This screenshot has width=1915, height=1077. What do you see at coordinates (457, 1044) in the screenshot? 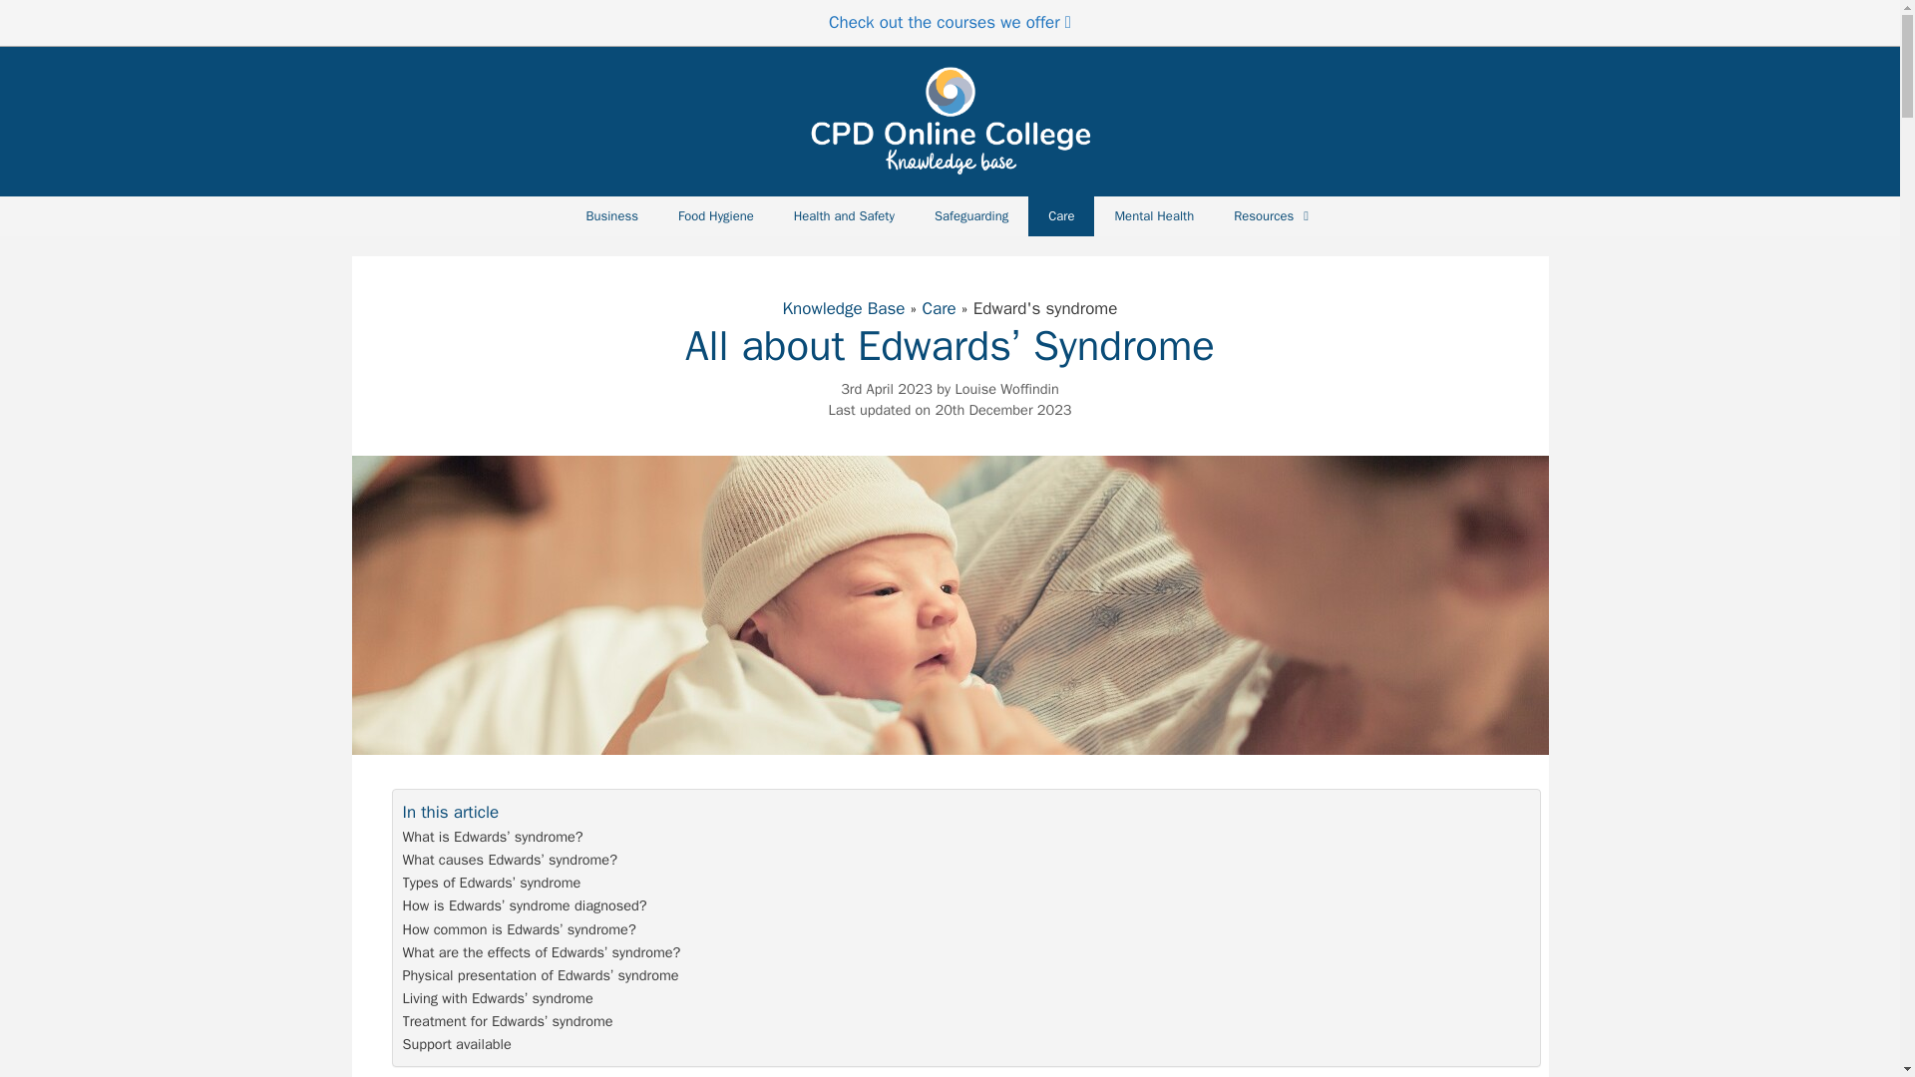
I see `Support available` at bounding box center [457, 1044].